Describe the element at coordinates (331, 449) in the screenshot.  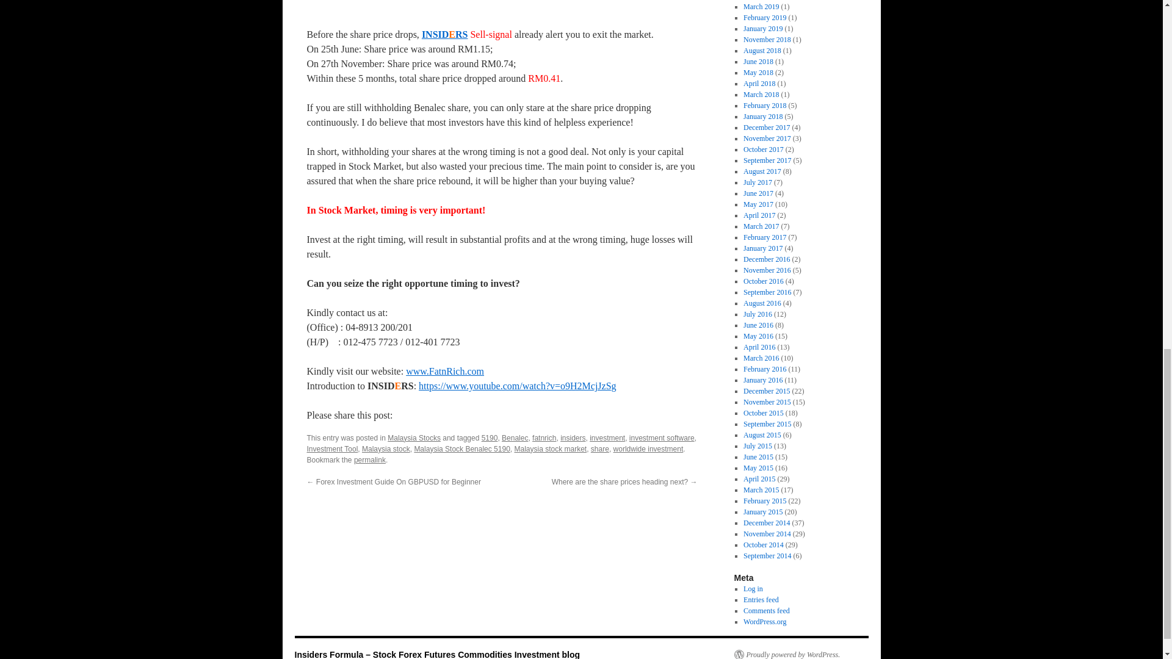
I see `Investment Tool` at that location.